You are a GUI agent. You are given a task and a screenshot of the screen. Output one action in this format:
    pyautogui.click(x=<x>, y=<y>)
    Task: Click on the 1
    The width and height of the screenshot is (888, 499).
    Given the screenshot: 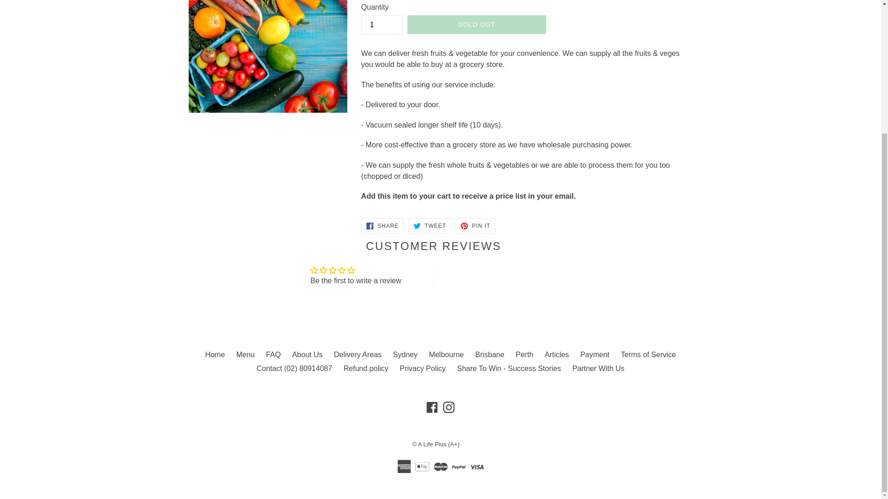 What is the action you would take?
    pyautogui.click(x=382, y=25)
    